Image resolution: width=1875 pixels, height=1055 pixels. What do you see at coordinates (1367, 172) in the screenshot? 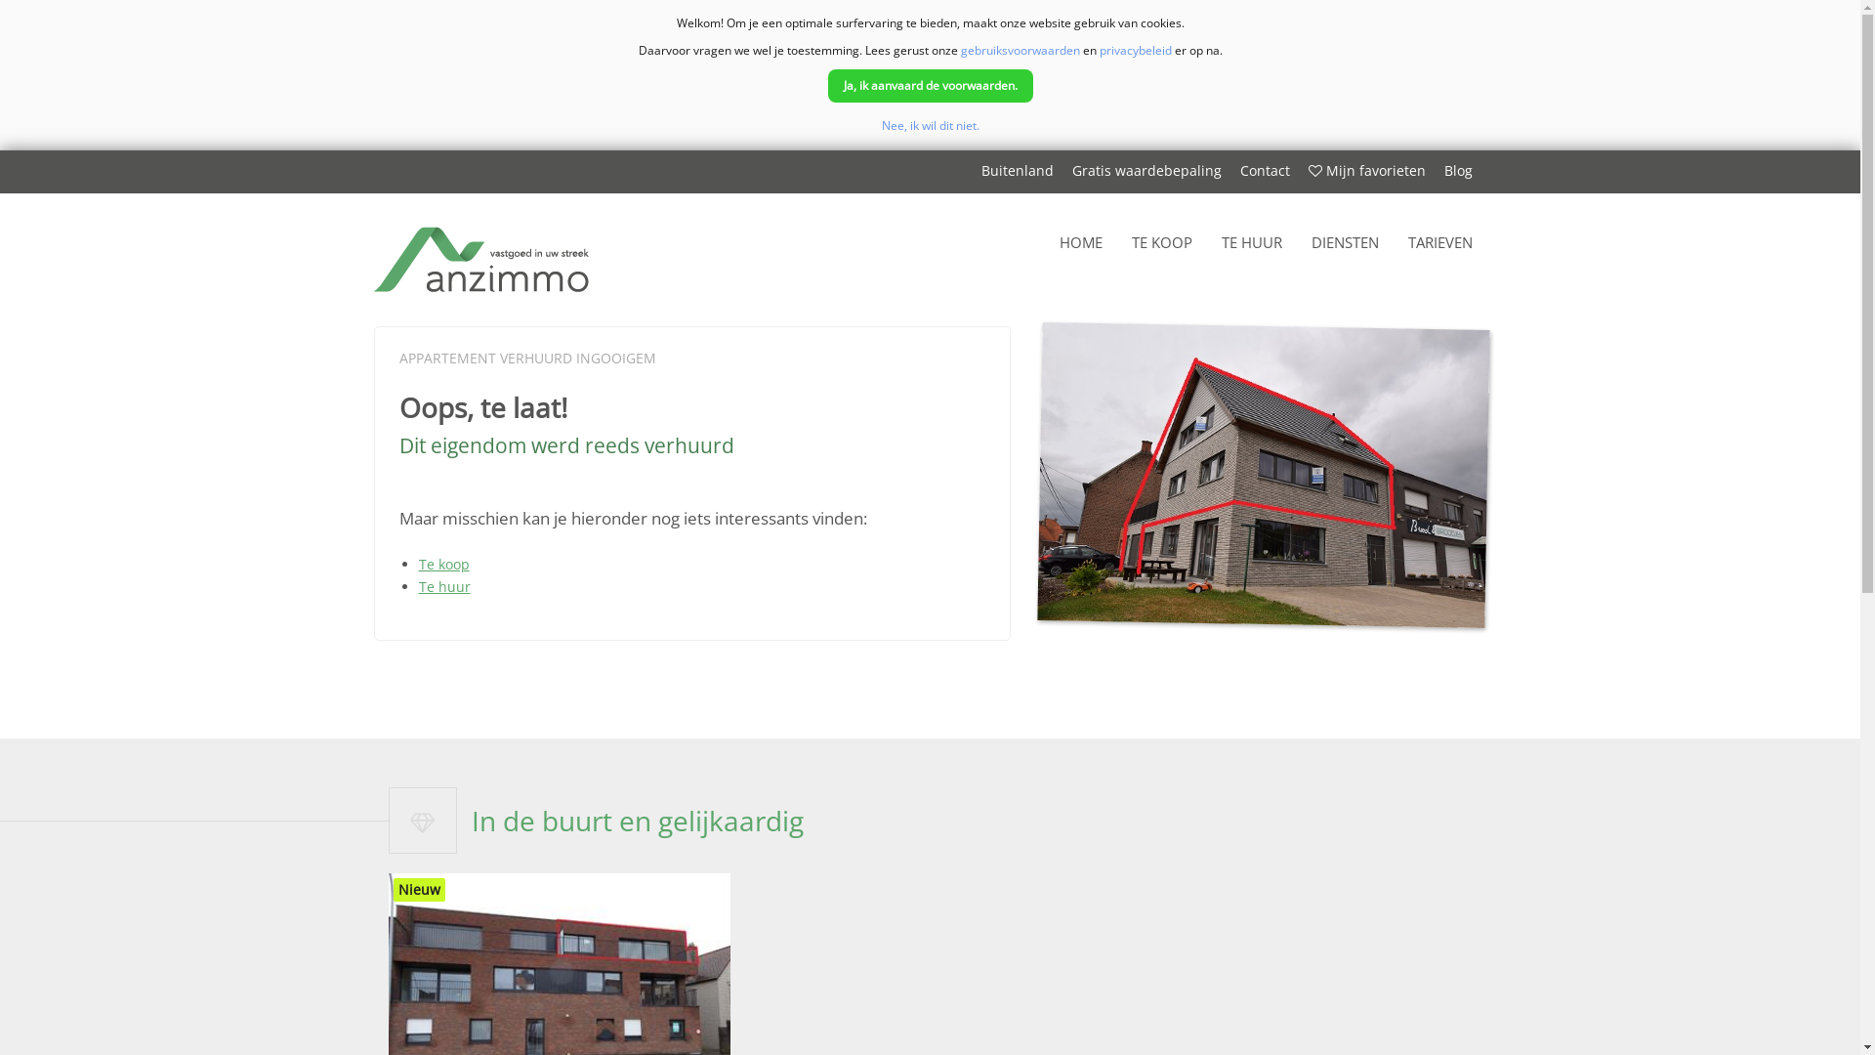
I see `Mijn favorieten` at bounding box center [1367, 172].